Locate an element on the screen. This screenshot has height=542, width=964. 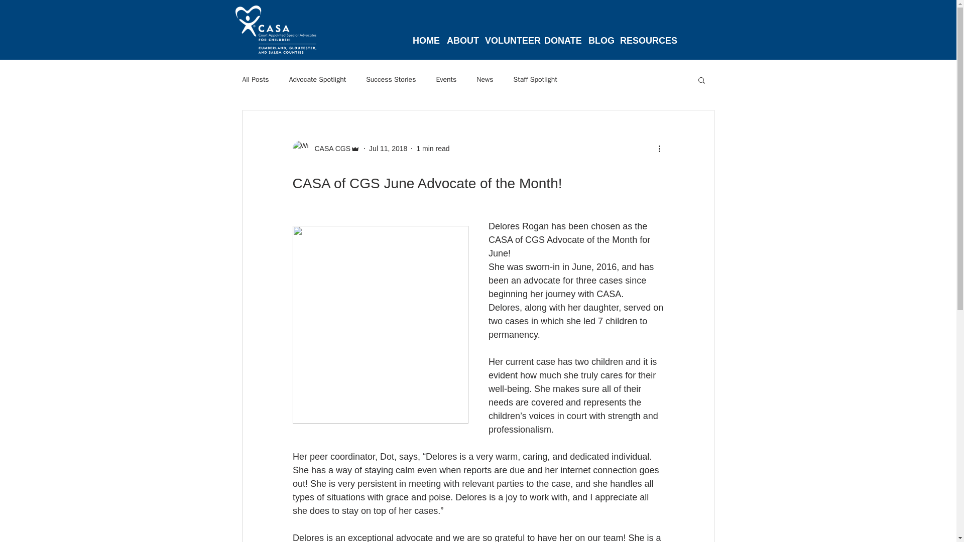
CASA CGS is located at coordinates (329, 149).